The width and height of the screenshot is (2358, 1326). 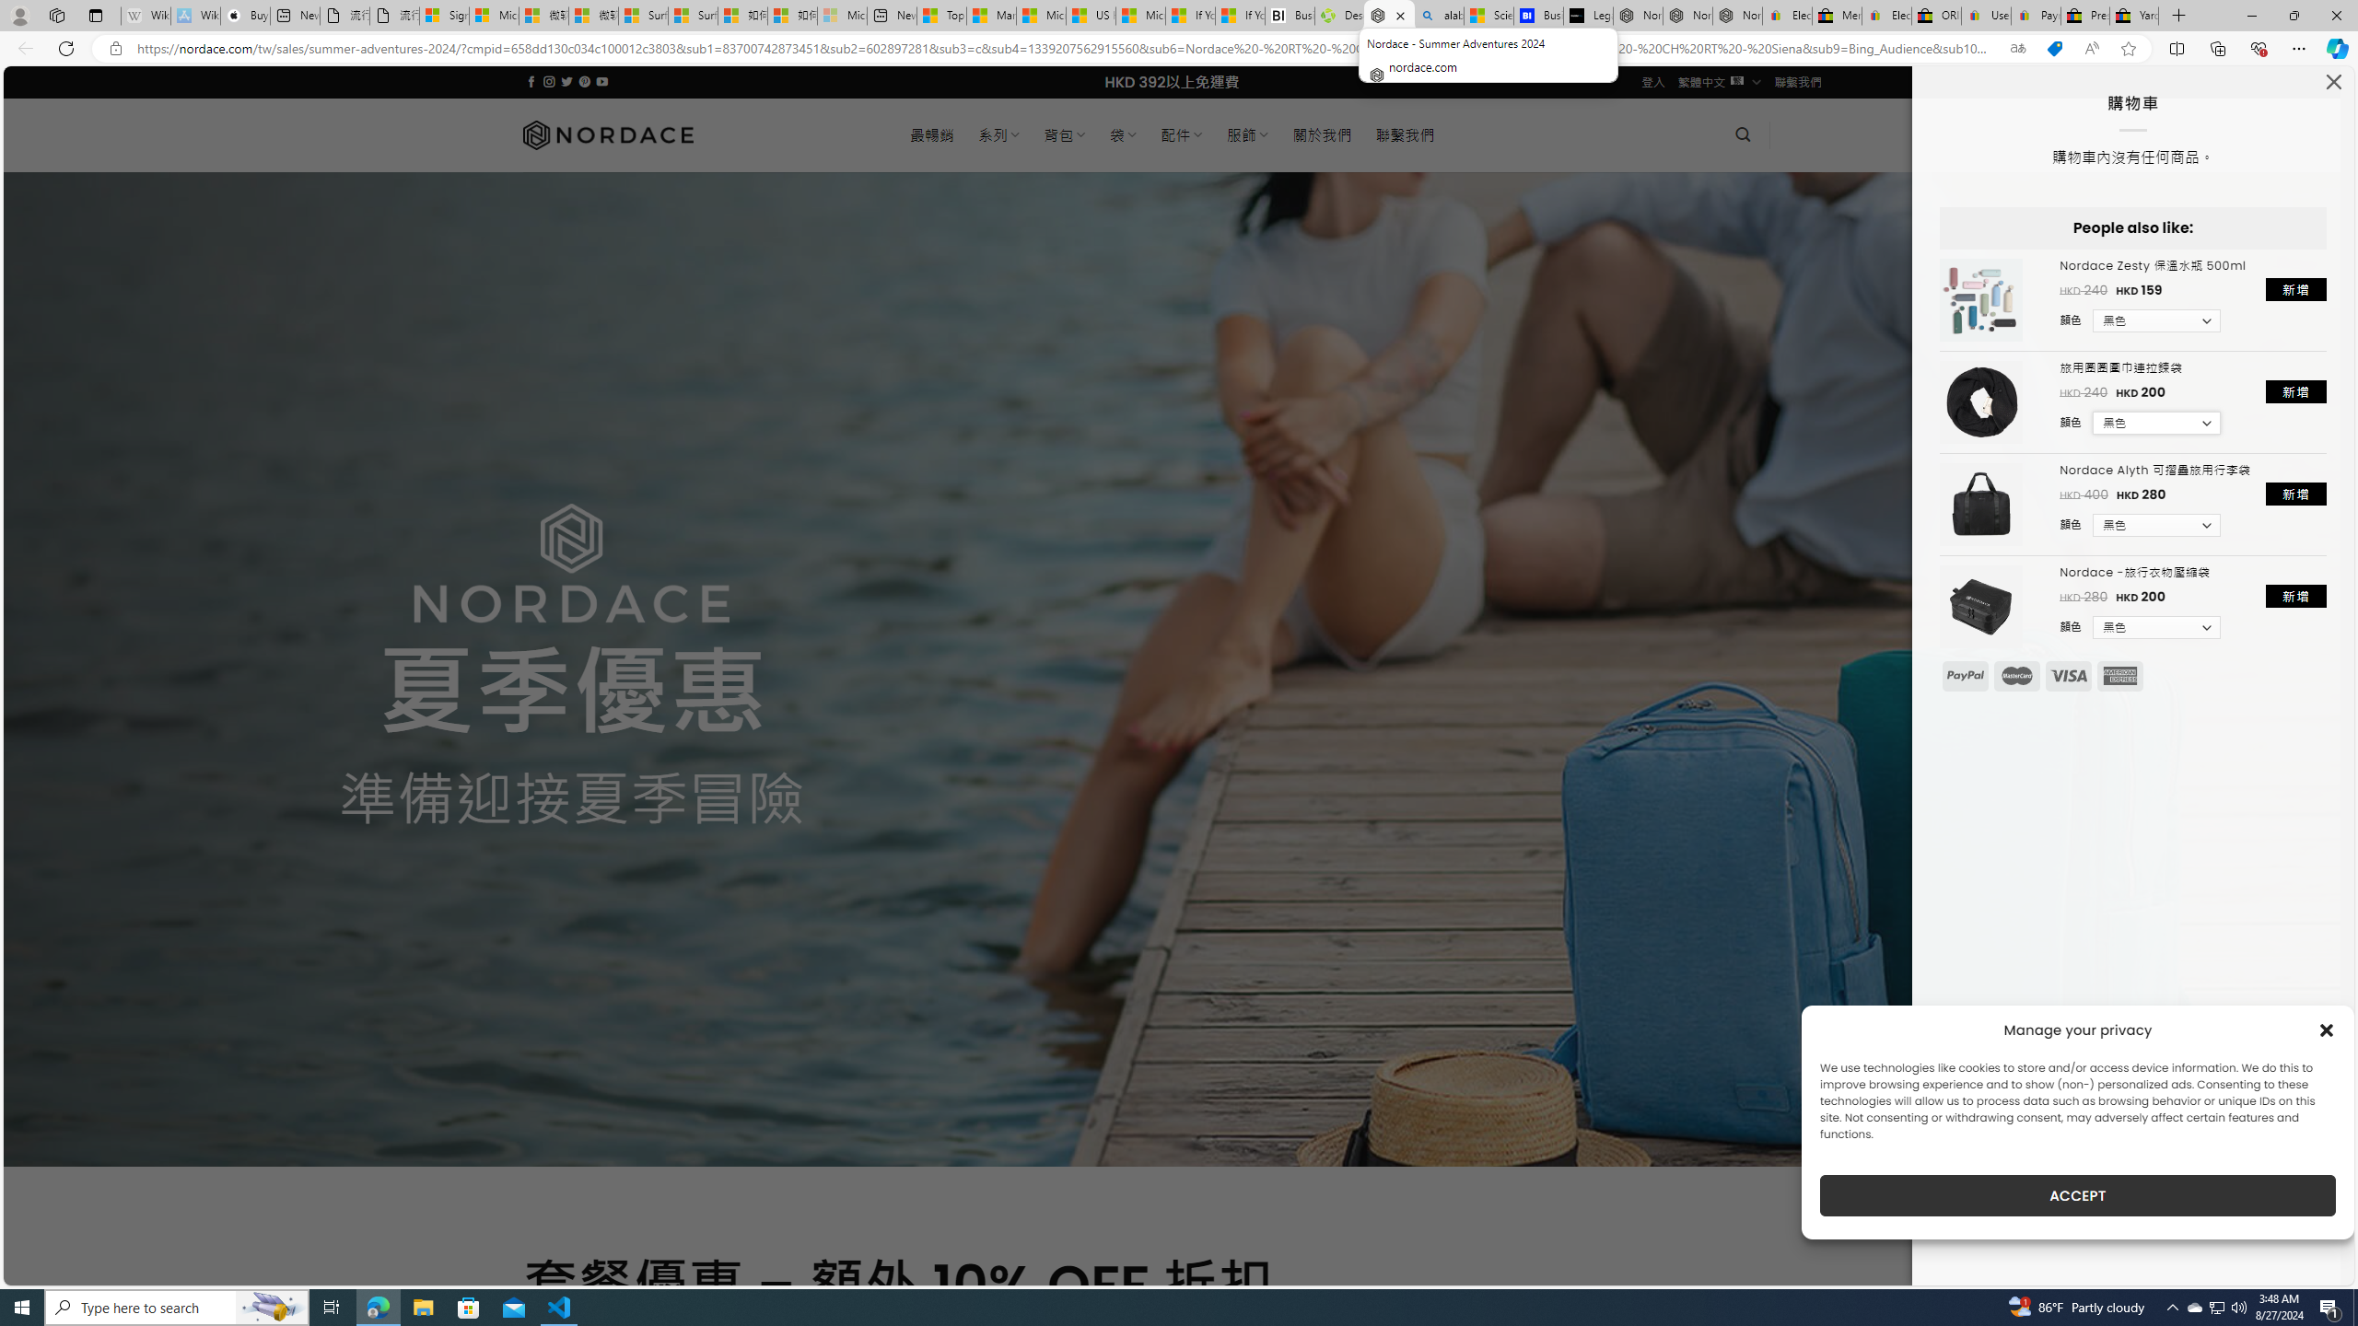 I want to click on Follow on Twitter, so click(x=567, y=81).